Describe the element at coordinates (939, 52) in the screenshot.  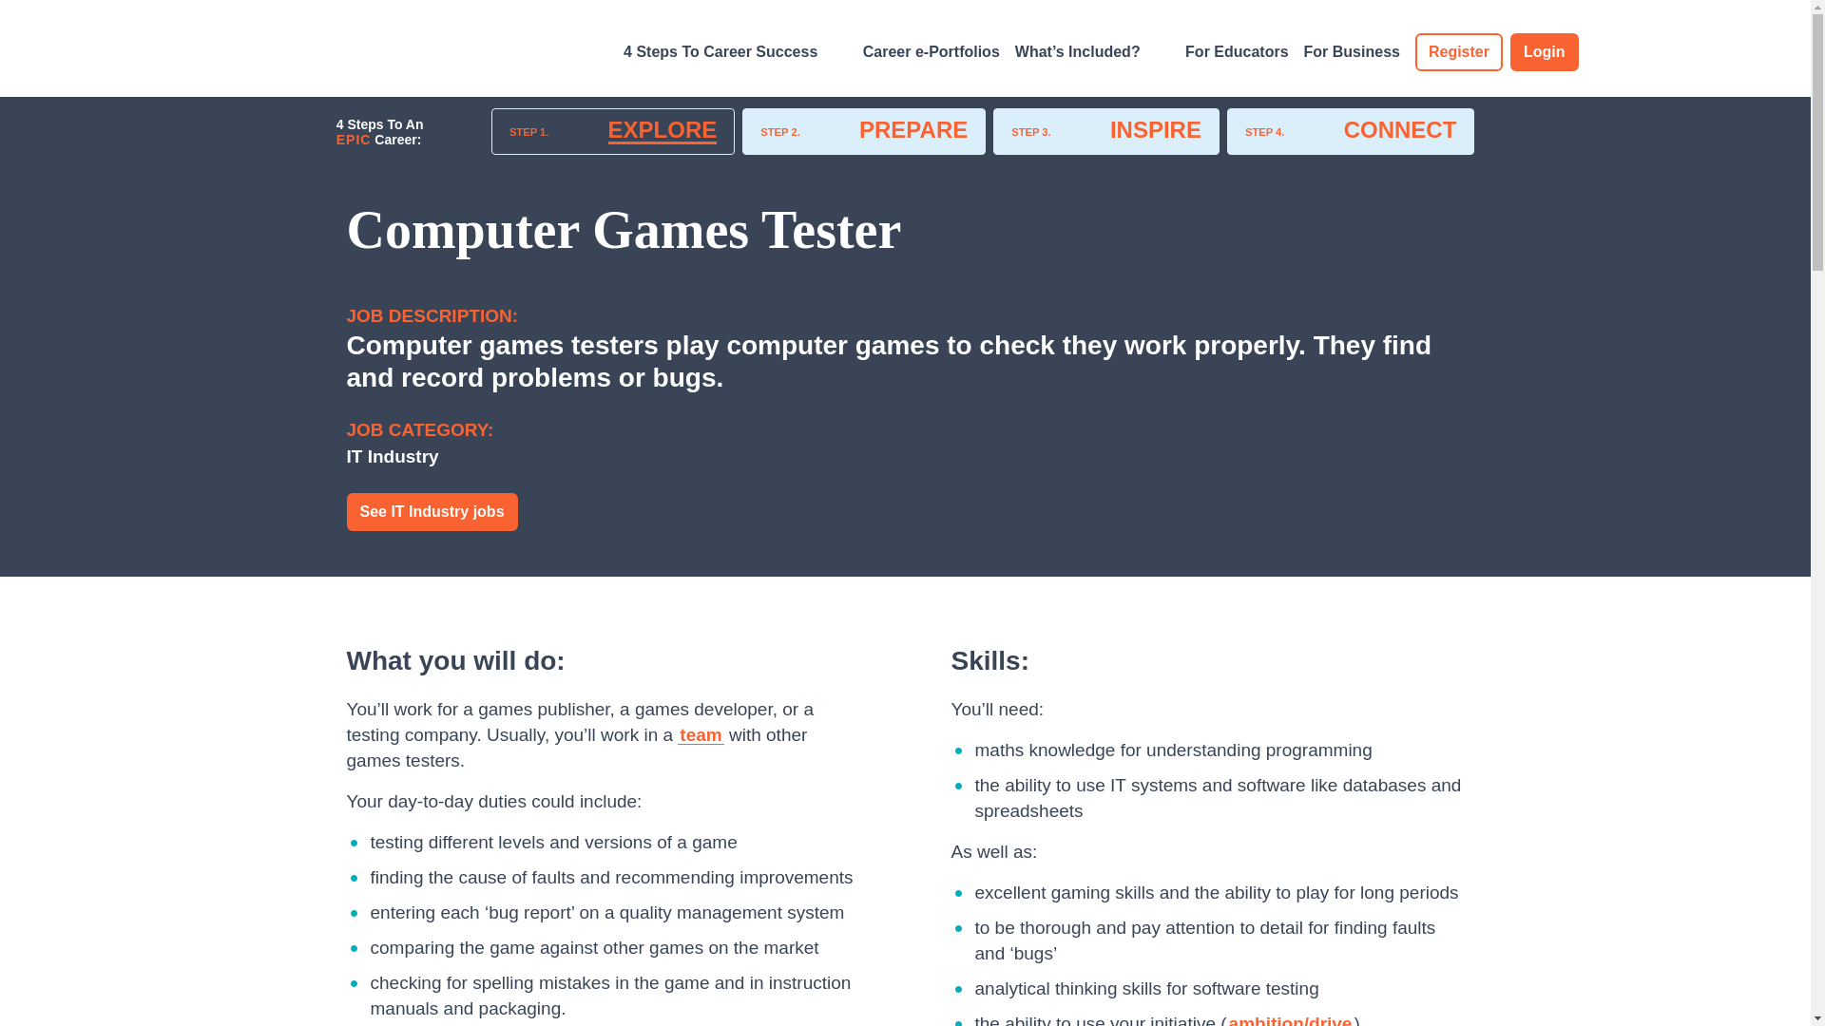
I see `Career e-Portfolios` at that location.